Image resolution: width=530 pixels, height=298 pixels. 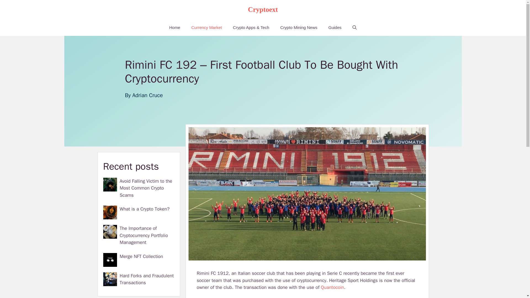 I want to click on Adrian Cruce, so click(x=147, y=95).